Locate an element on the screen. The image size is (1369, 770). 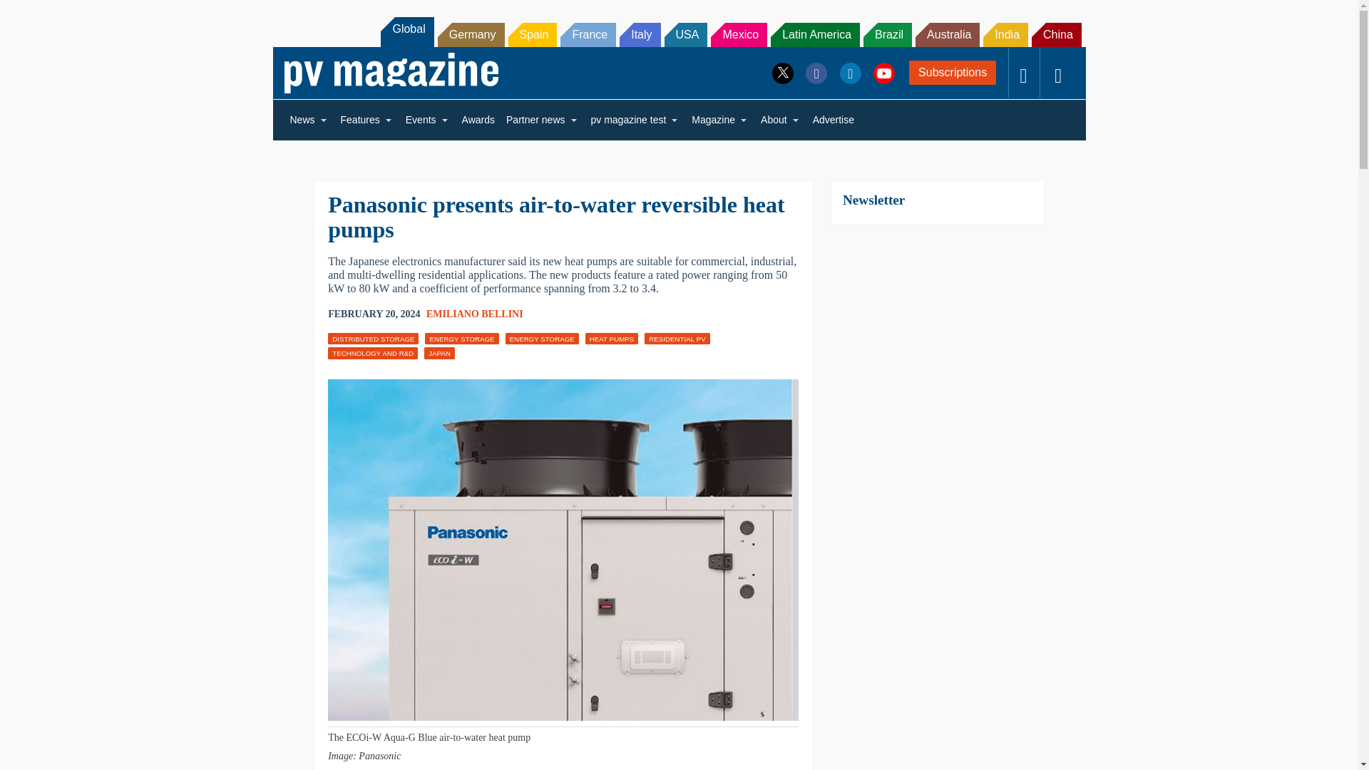
Germany is located at coordinates (471, 34).